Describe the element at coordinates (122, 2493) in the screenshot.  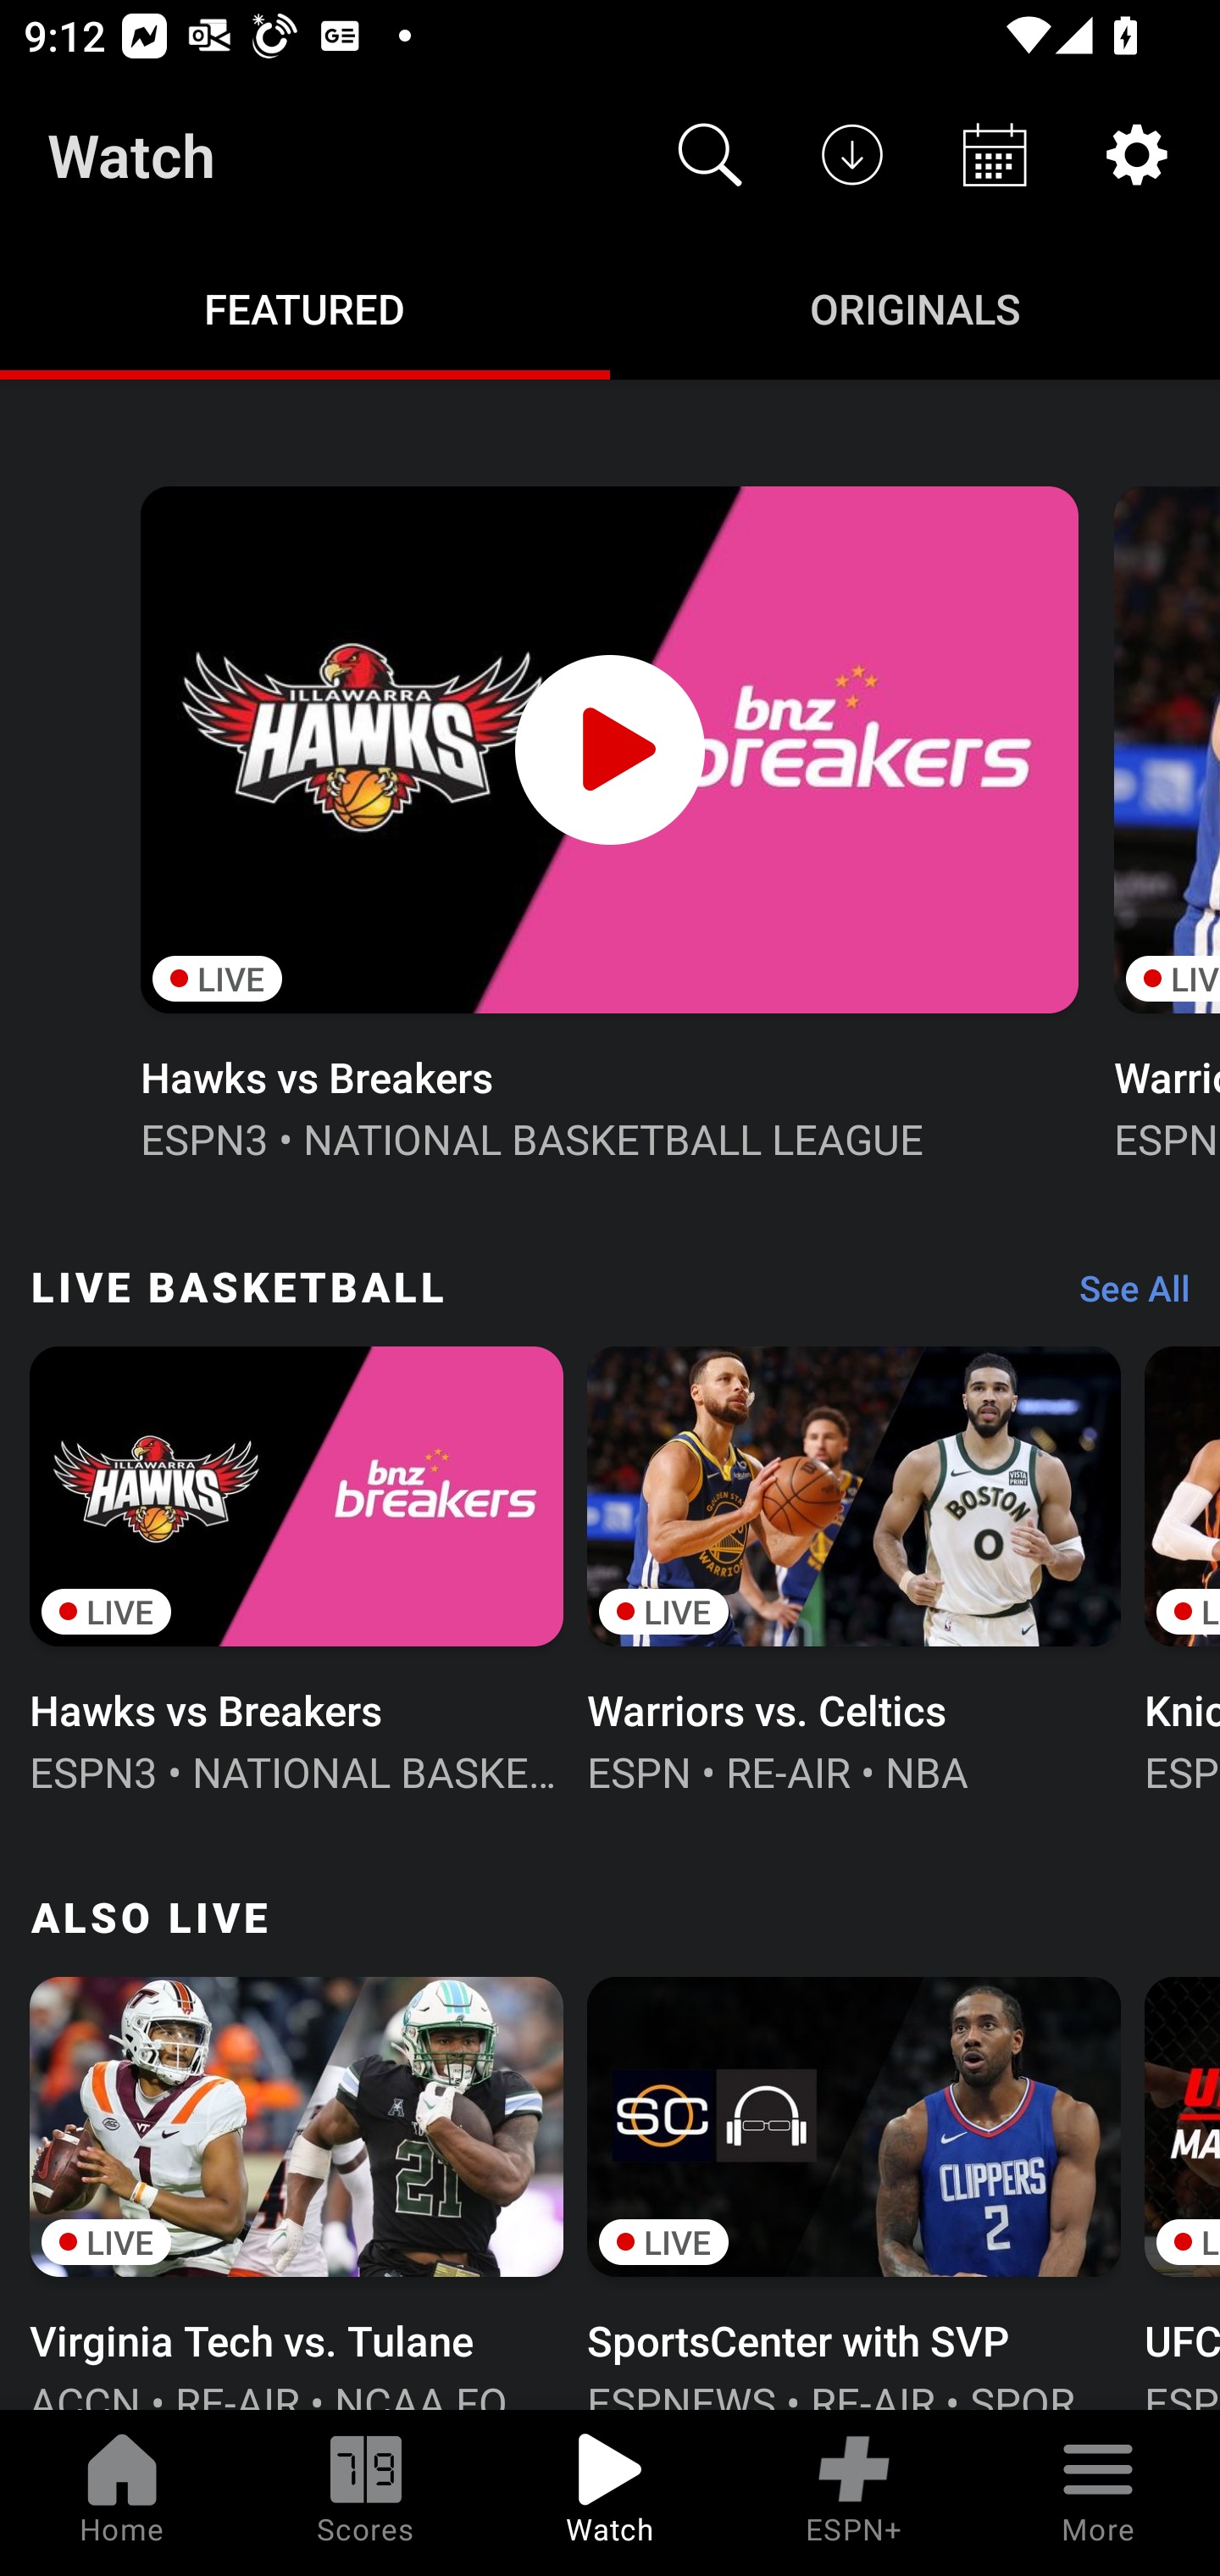
I see `Home` at that location.